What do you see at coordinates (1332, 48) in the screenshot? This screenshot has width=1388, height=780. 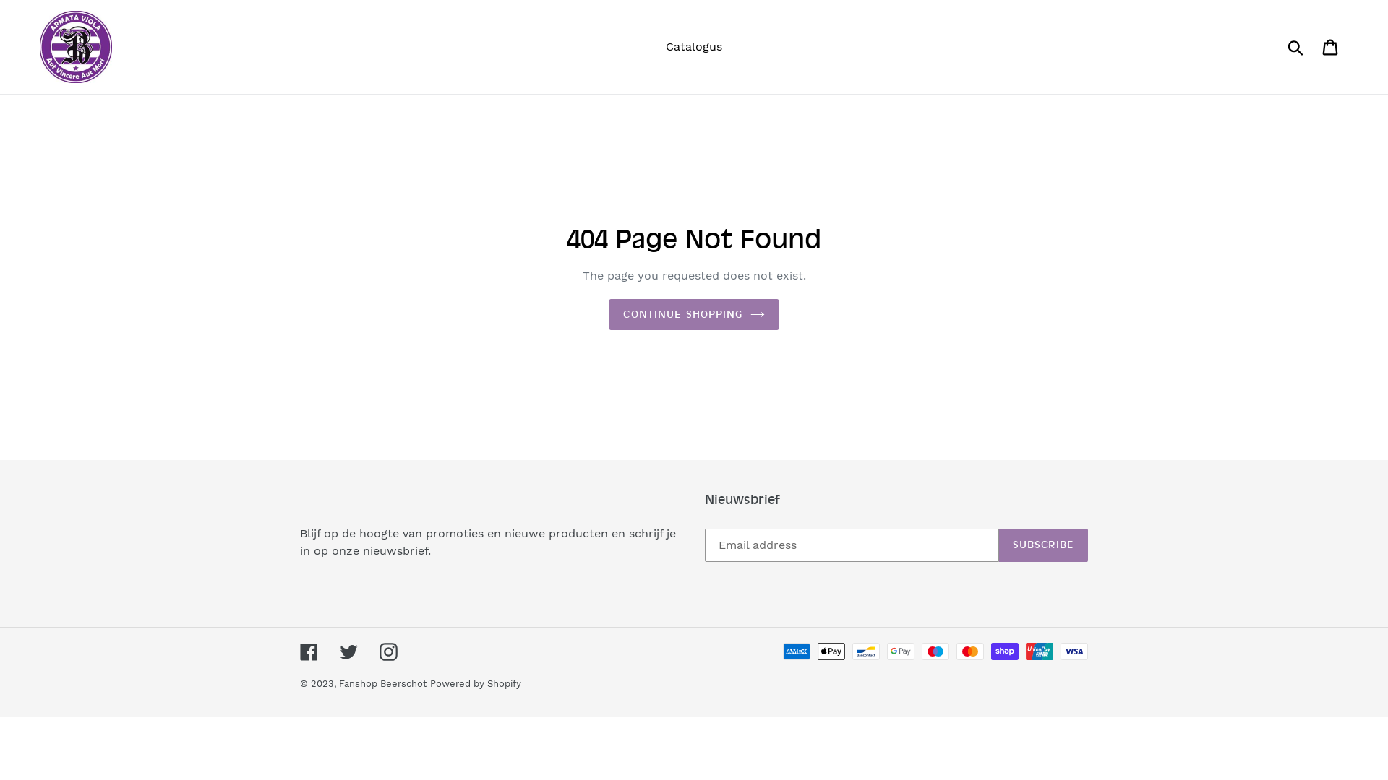 I see `Cart` at bounding box center [1332, 48].